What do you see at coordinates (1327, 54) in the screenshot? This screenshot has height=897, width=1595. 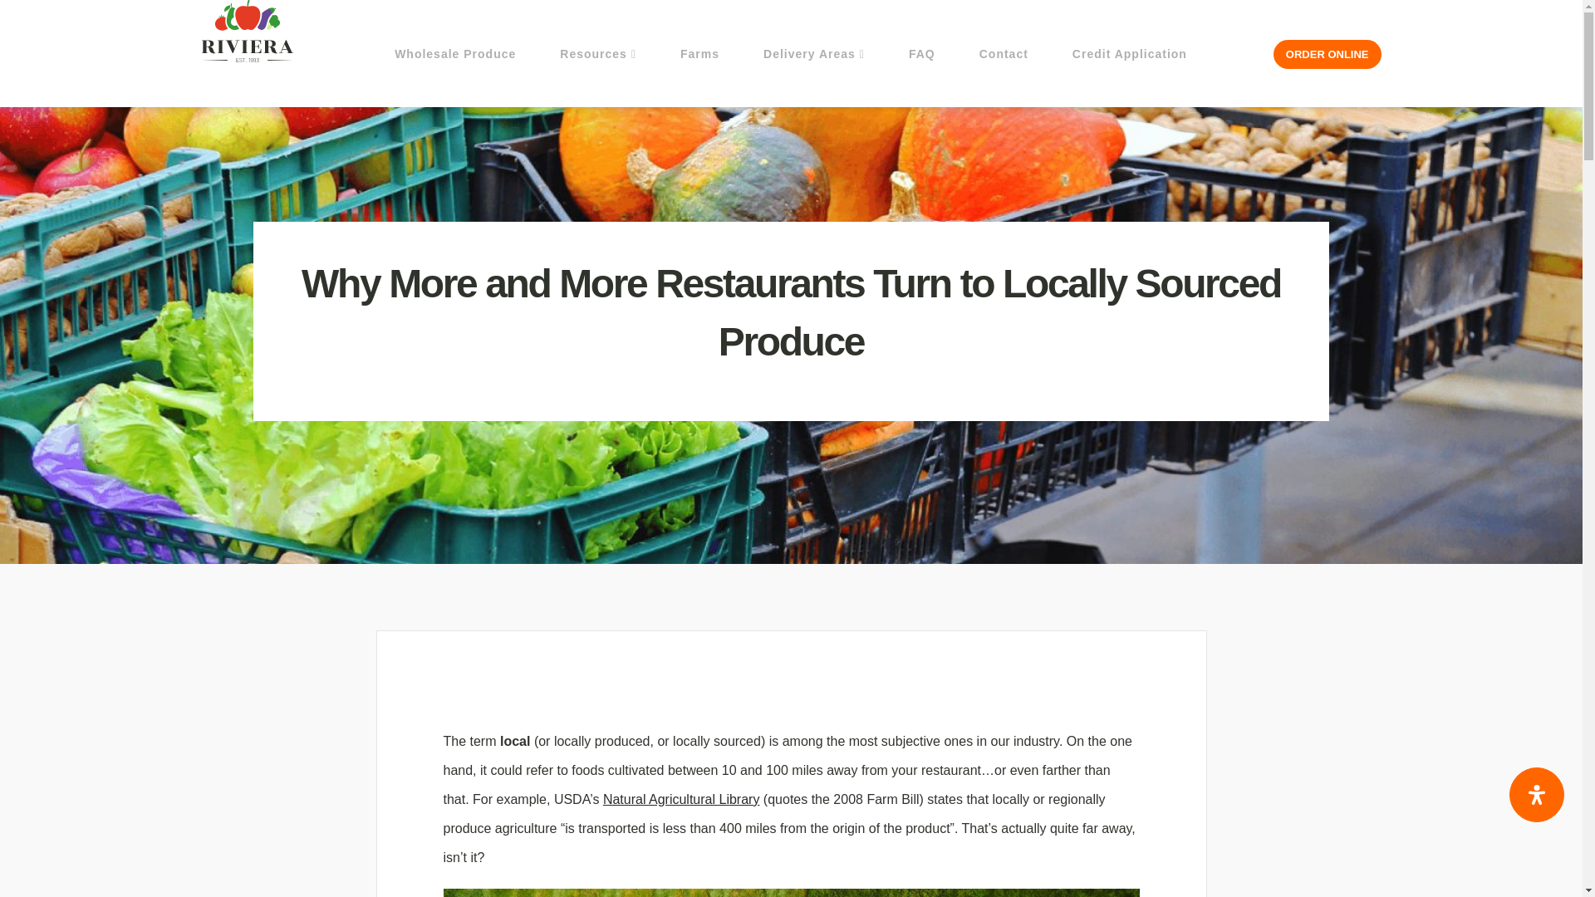 I see `ORDER ONLINE` at bounding box center [1327, 54].